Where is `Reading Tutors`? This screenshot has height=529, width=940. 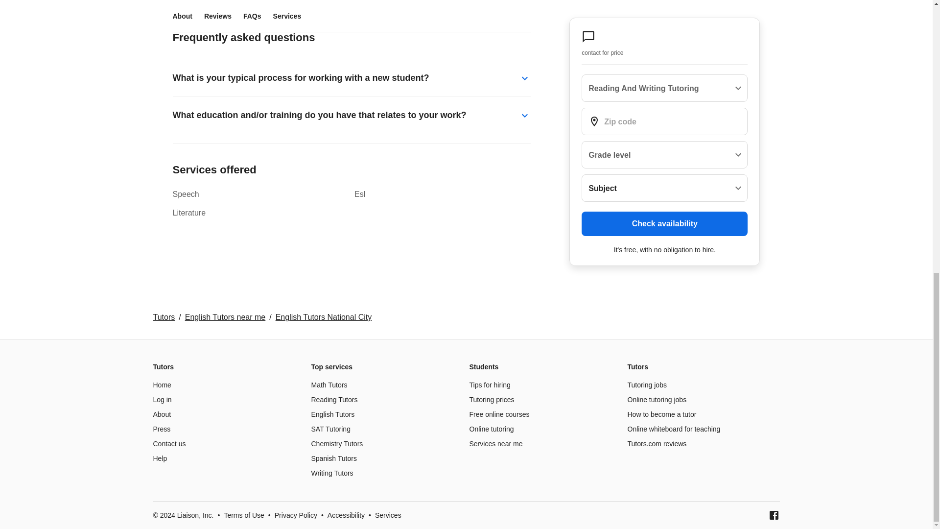 Reading Tutors is located at coordinates (334, 400).